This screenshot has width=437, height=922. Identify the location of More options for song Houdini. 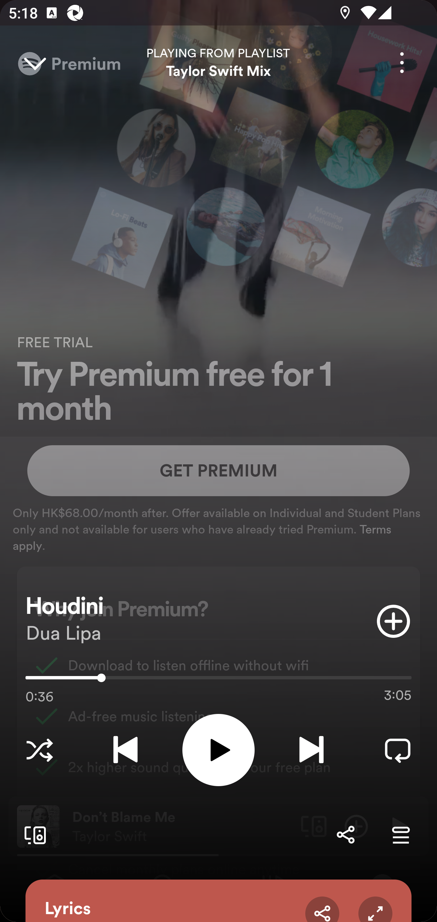
(402, 62).